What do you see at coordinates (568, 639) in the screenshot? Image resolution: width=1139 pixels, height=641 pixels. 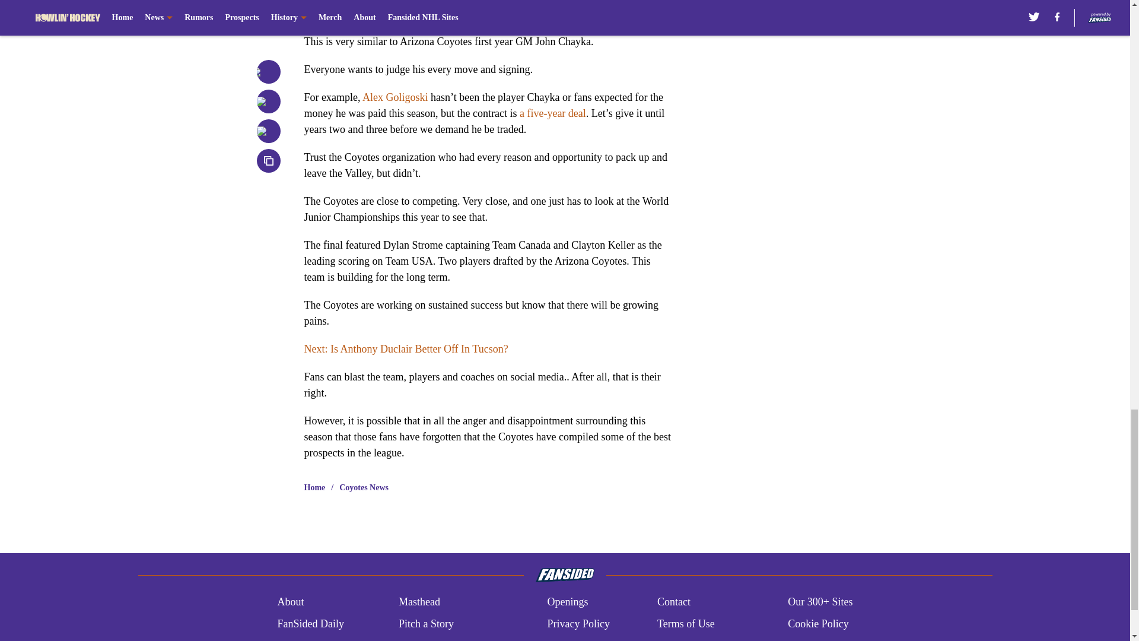 I see `A-Z Index` at bounding box center [568, 639].